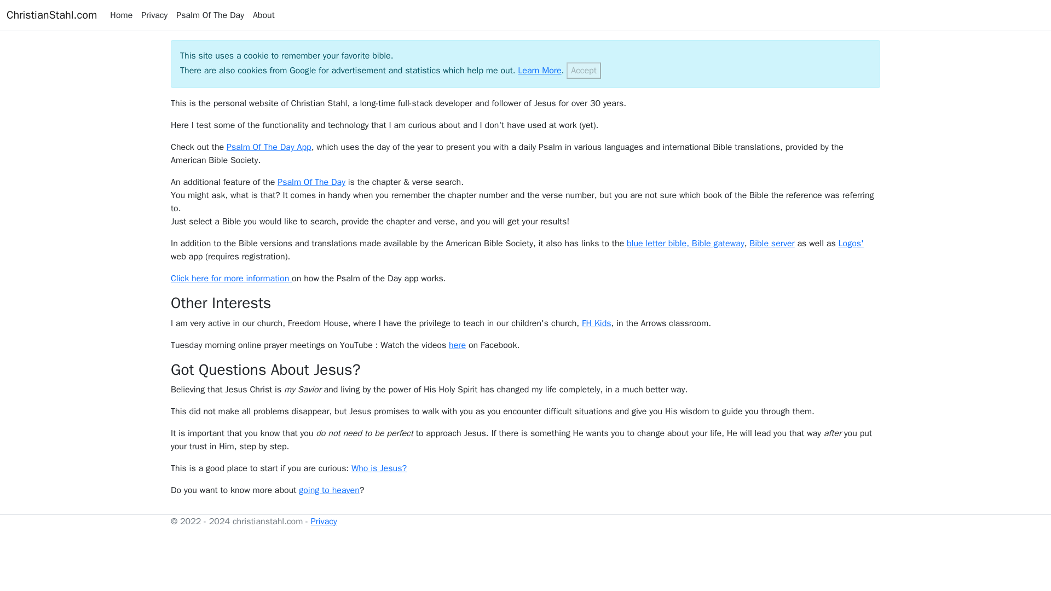 This screenshot has width=1051, height=591. Describe the element at coordinates (659, 243) in the screenshot. I see `blue letter bible,` at that location.